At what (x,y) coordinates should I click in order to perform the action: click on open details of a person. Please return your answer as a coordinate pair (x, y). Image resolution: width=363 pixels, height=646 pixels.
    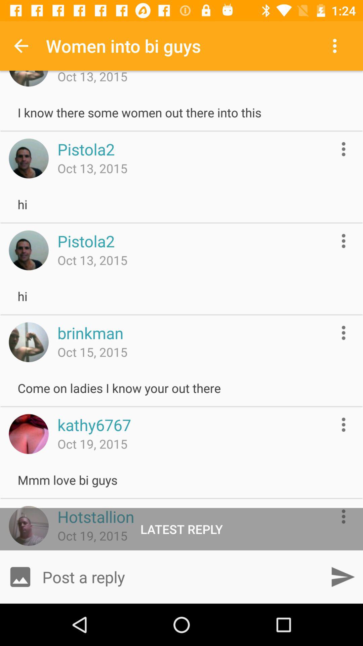
    Looking at the image, I should click on (344, 149).